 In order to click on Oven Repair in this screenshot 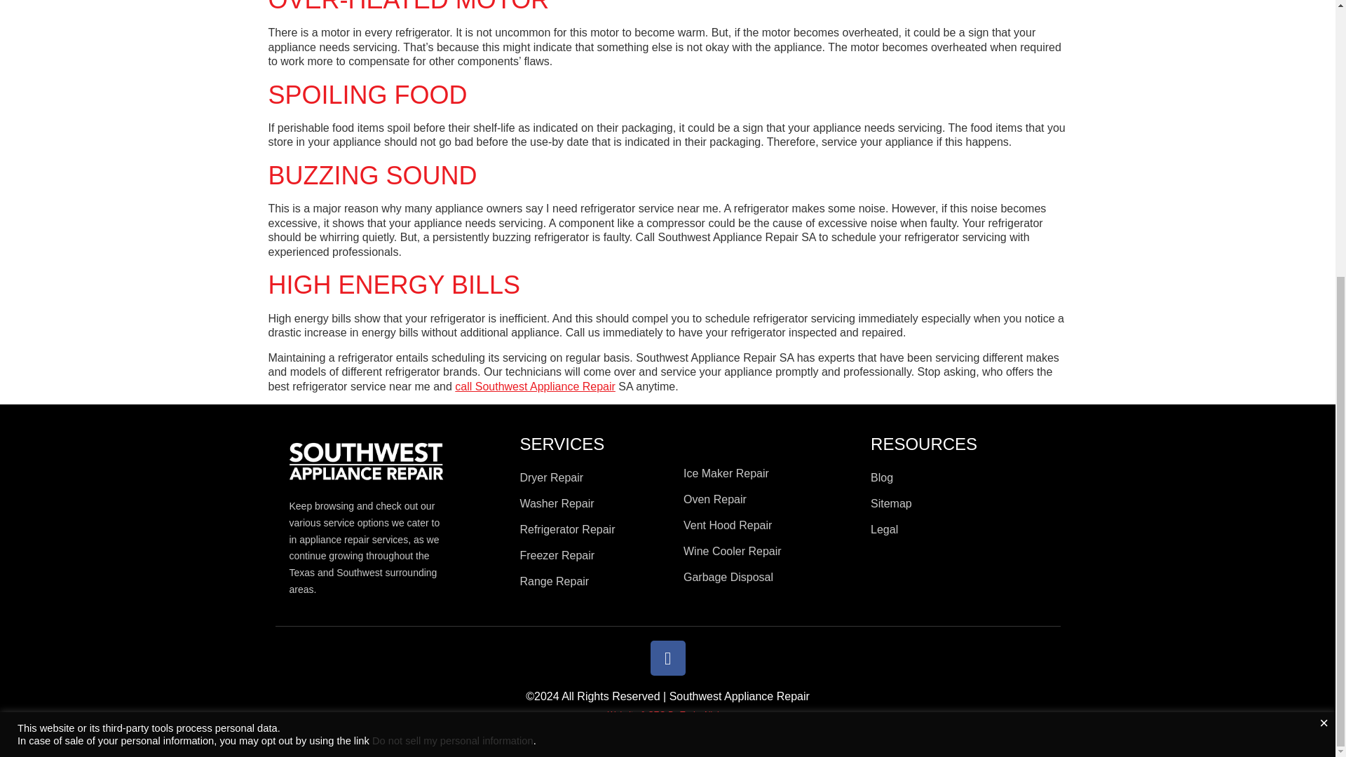, I will do `click(770, 499)`.